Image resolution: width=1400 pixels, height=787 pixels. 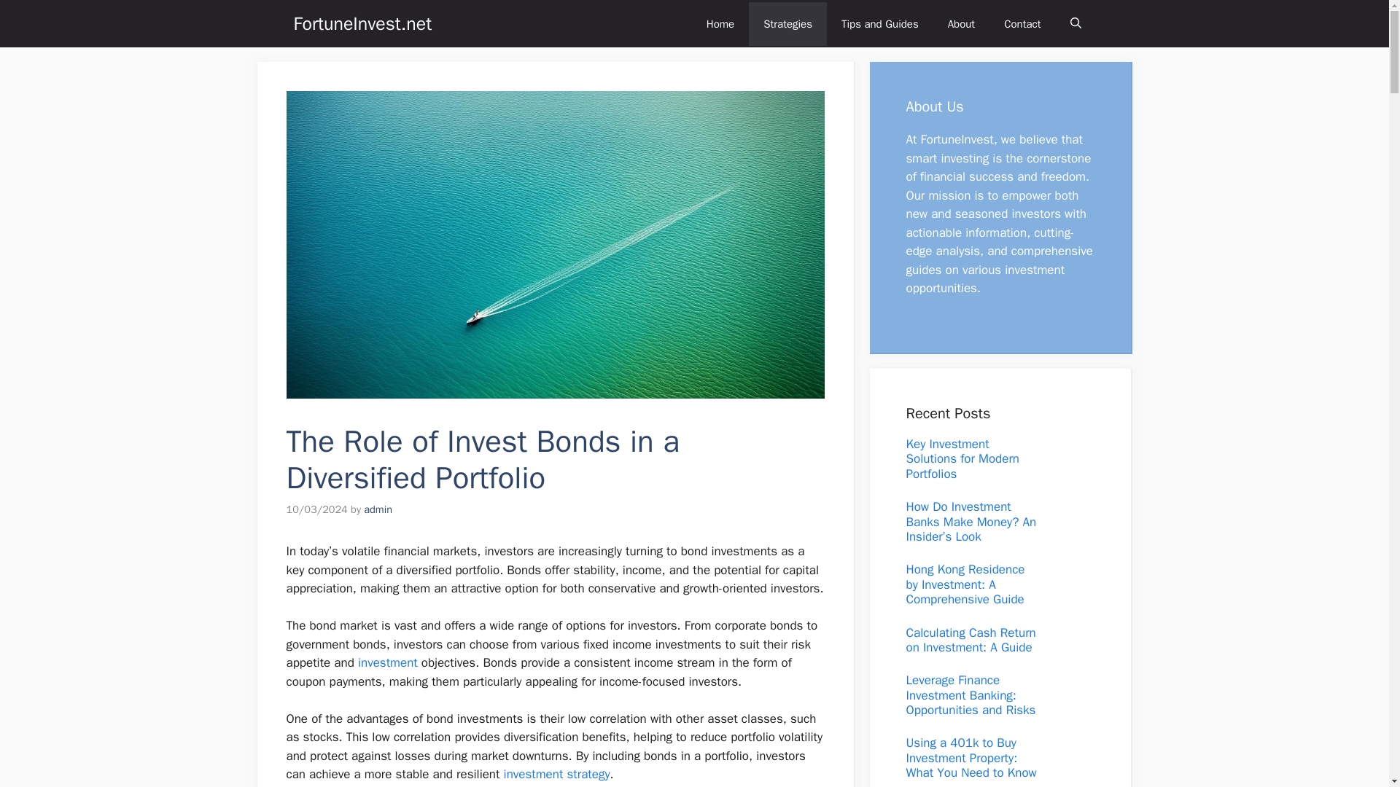 I want to click on investment, so click(x=388, y=662).